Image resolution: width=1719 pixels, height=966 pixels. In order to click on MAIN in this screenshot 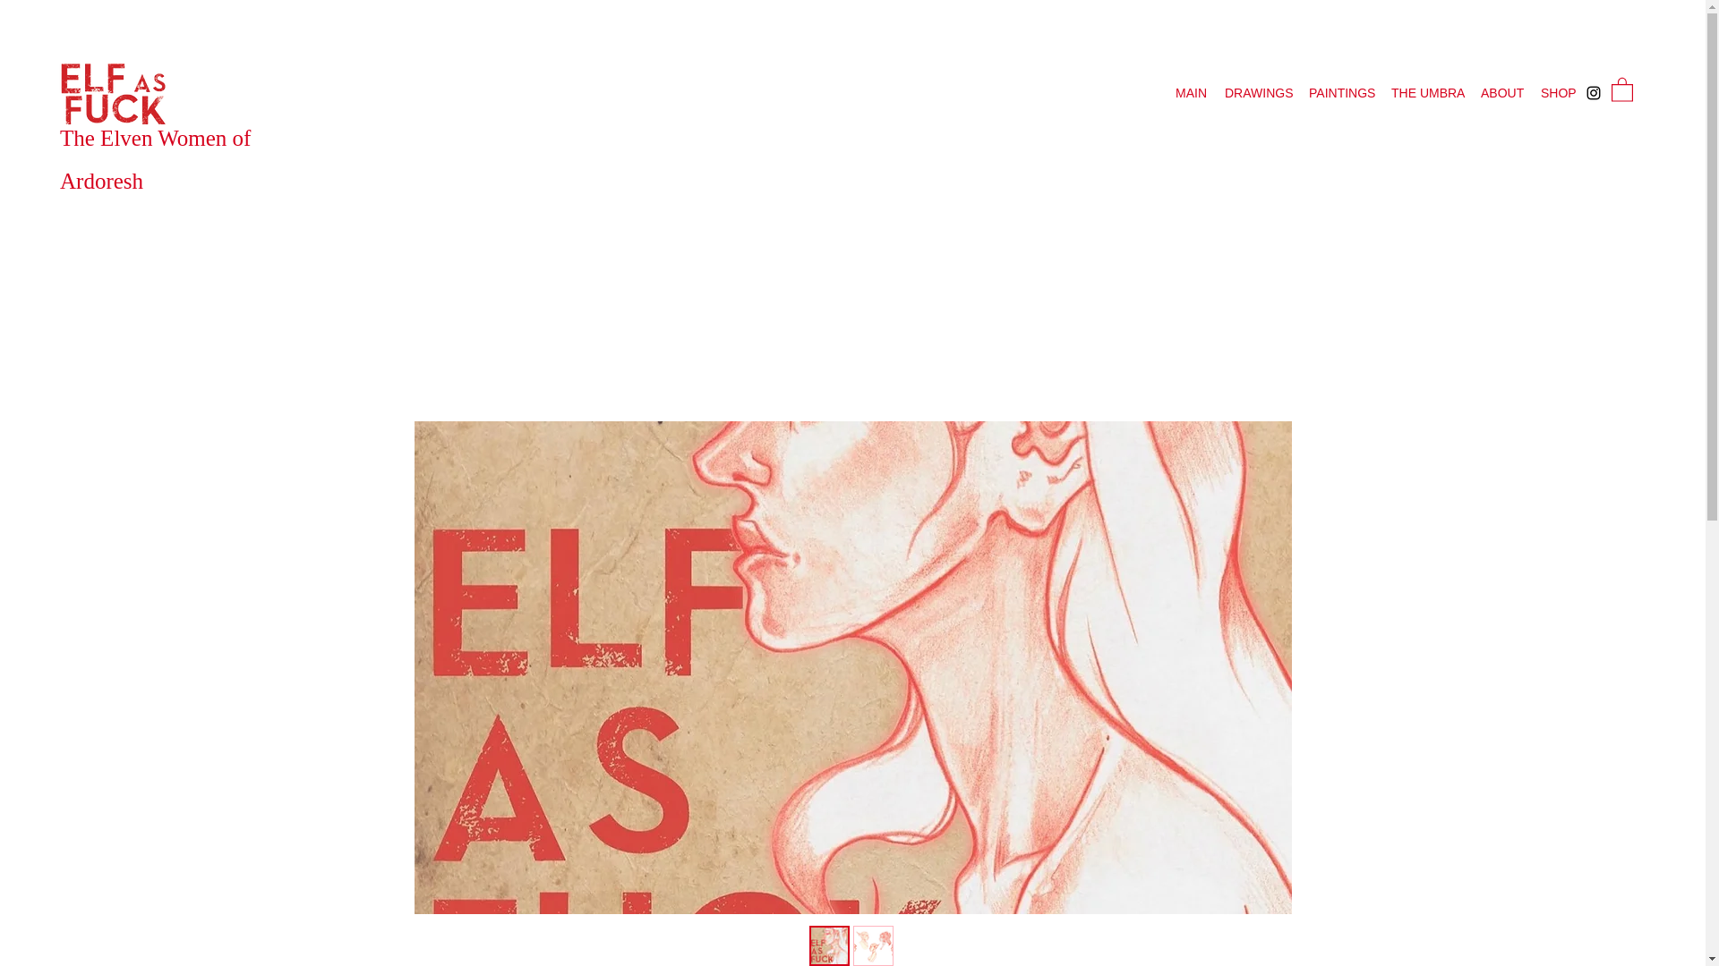, I will do `click(1191, 92)`.